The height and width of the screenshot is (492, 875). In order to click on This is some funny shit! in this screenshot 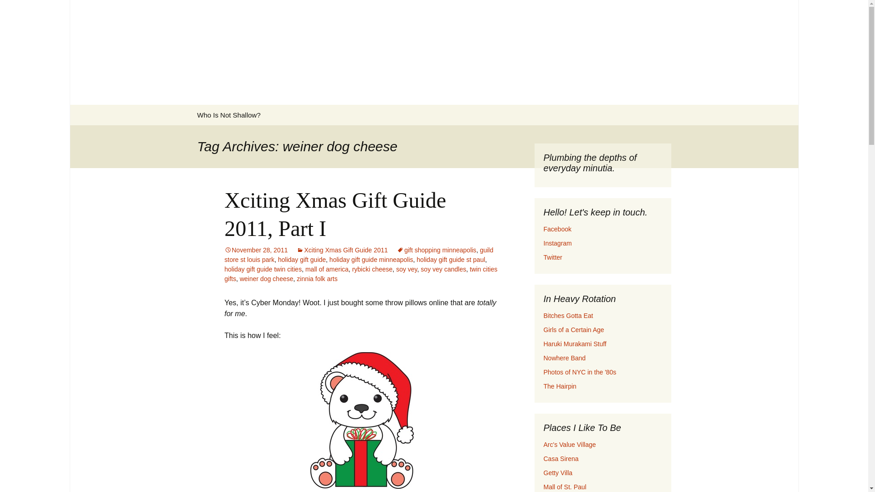, I will do `click(568, 315)`.